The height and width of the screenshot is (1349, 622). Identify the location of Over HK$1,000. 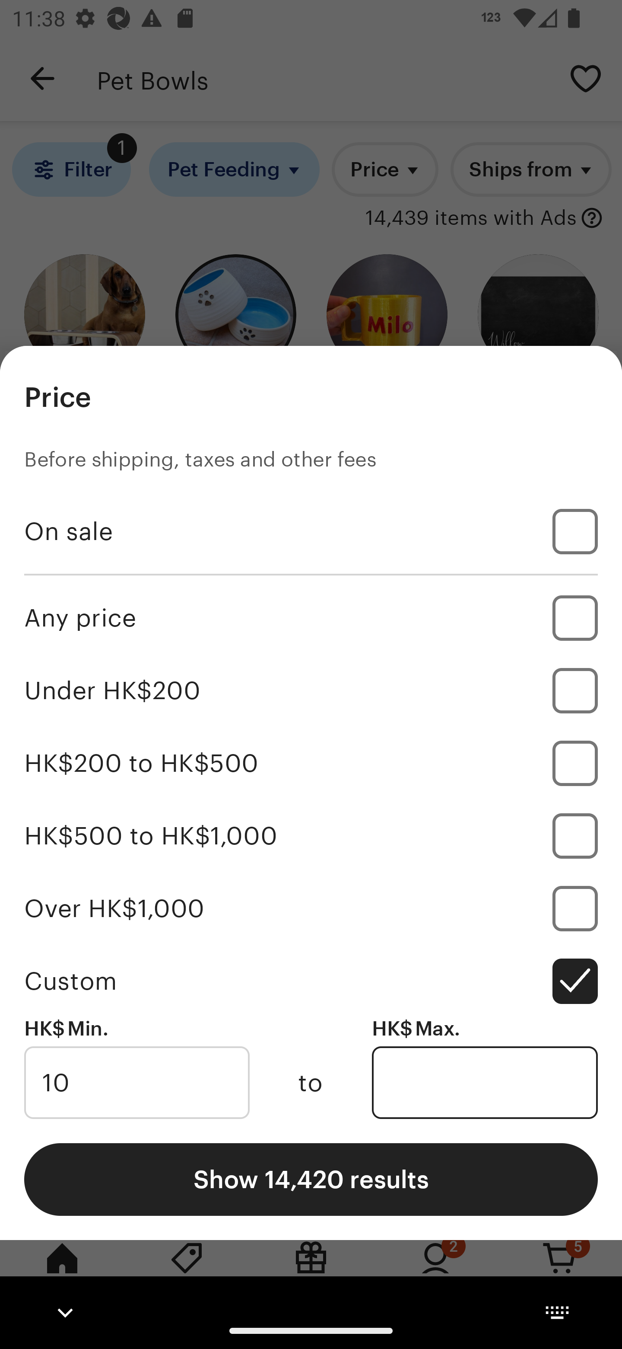
(311, 908).